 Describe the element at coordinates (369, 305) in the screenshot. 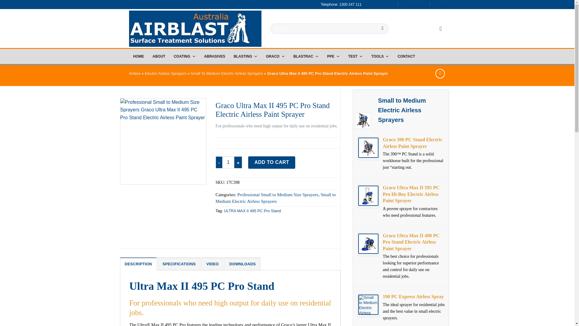

I see `190 PC Express Airless Spray` at that location.